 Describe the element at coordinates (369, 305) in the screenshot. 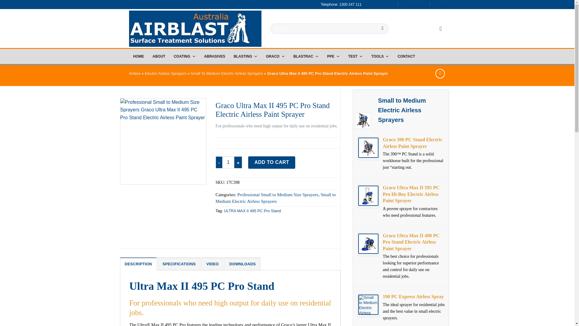

I see `190 PC Express Airless Spray` at that location.